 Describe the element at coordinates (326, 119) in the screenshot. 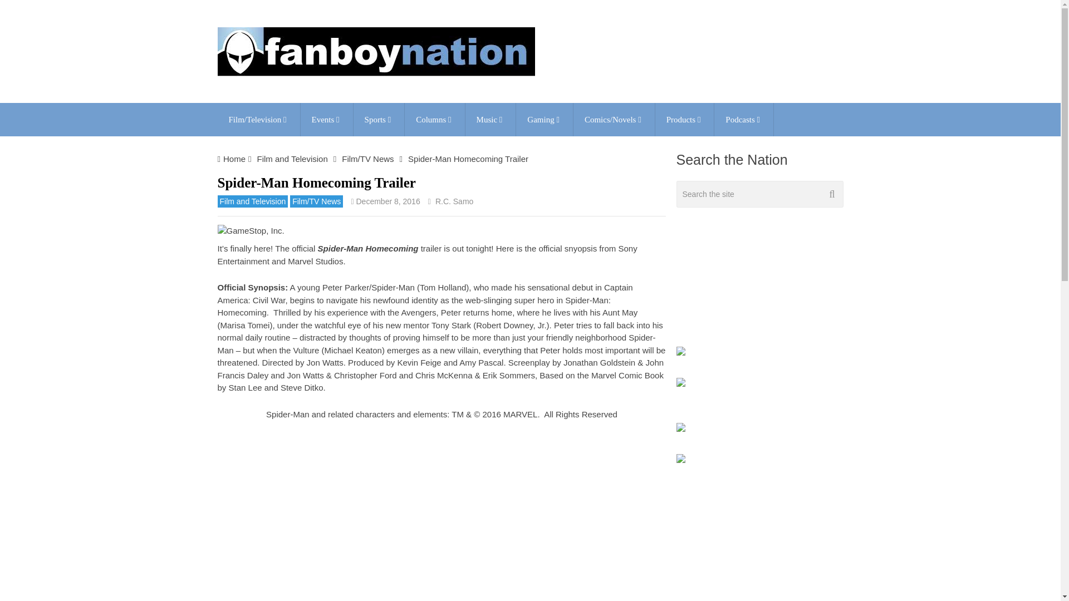

I see `Cons and Expos` at that location.